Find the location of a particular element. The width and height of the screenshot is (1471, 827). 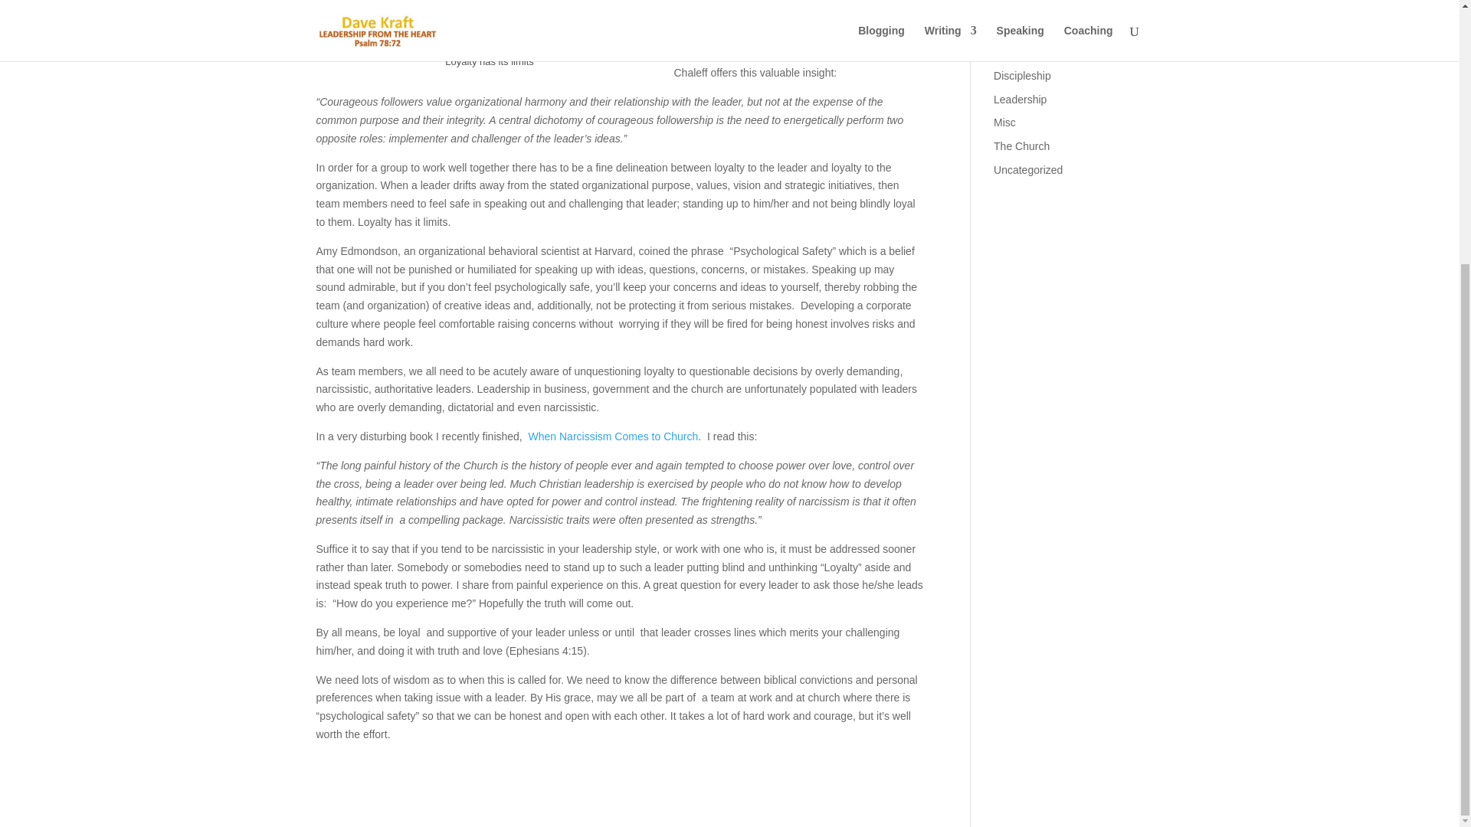

The Courageous Follower  is located at coordinates (797, 45).